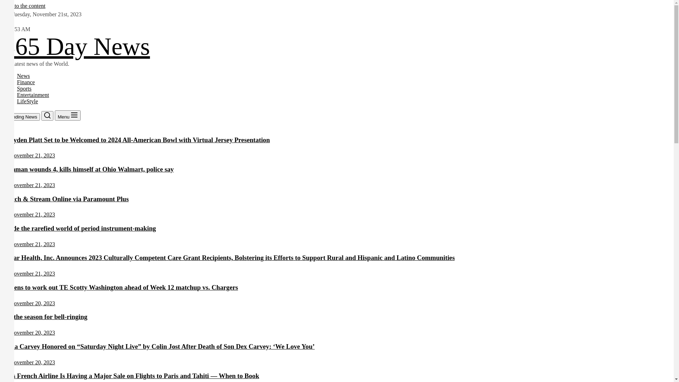 This screenshot has width=679, height=382. What do you see at coordinates (33, 185) in the screenshot?
I see `November 21, 2023` at bounding box center [33, 185].